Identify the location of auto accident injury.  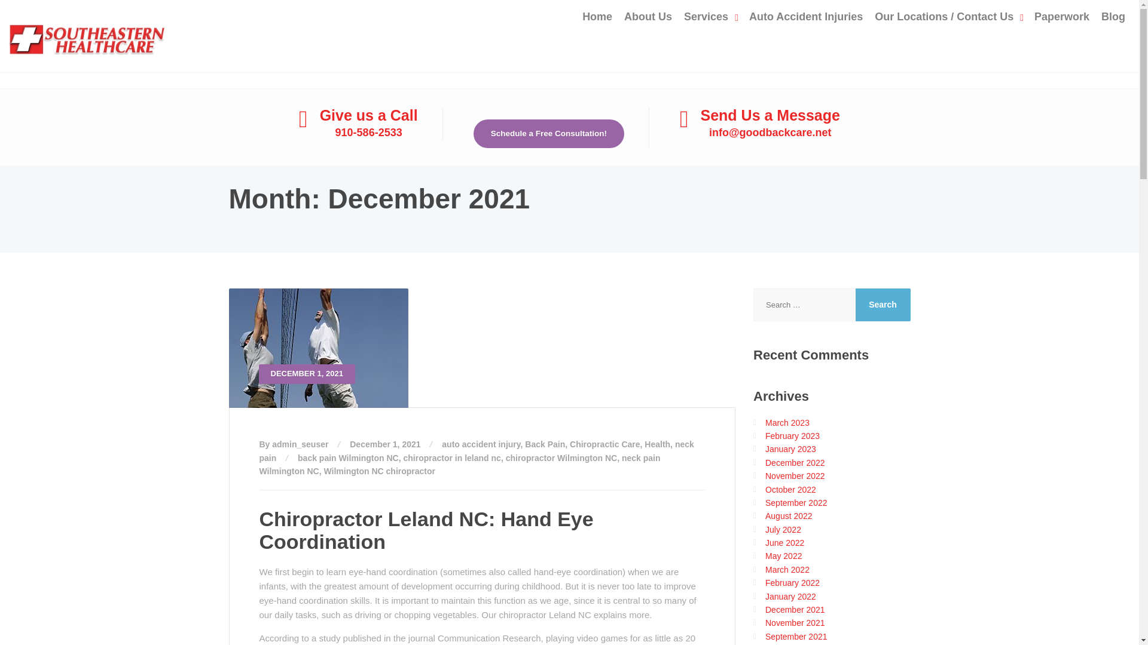
(481, 444).